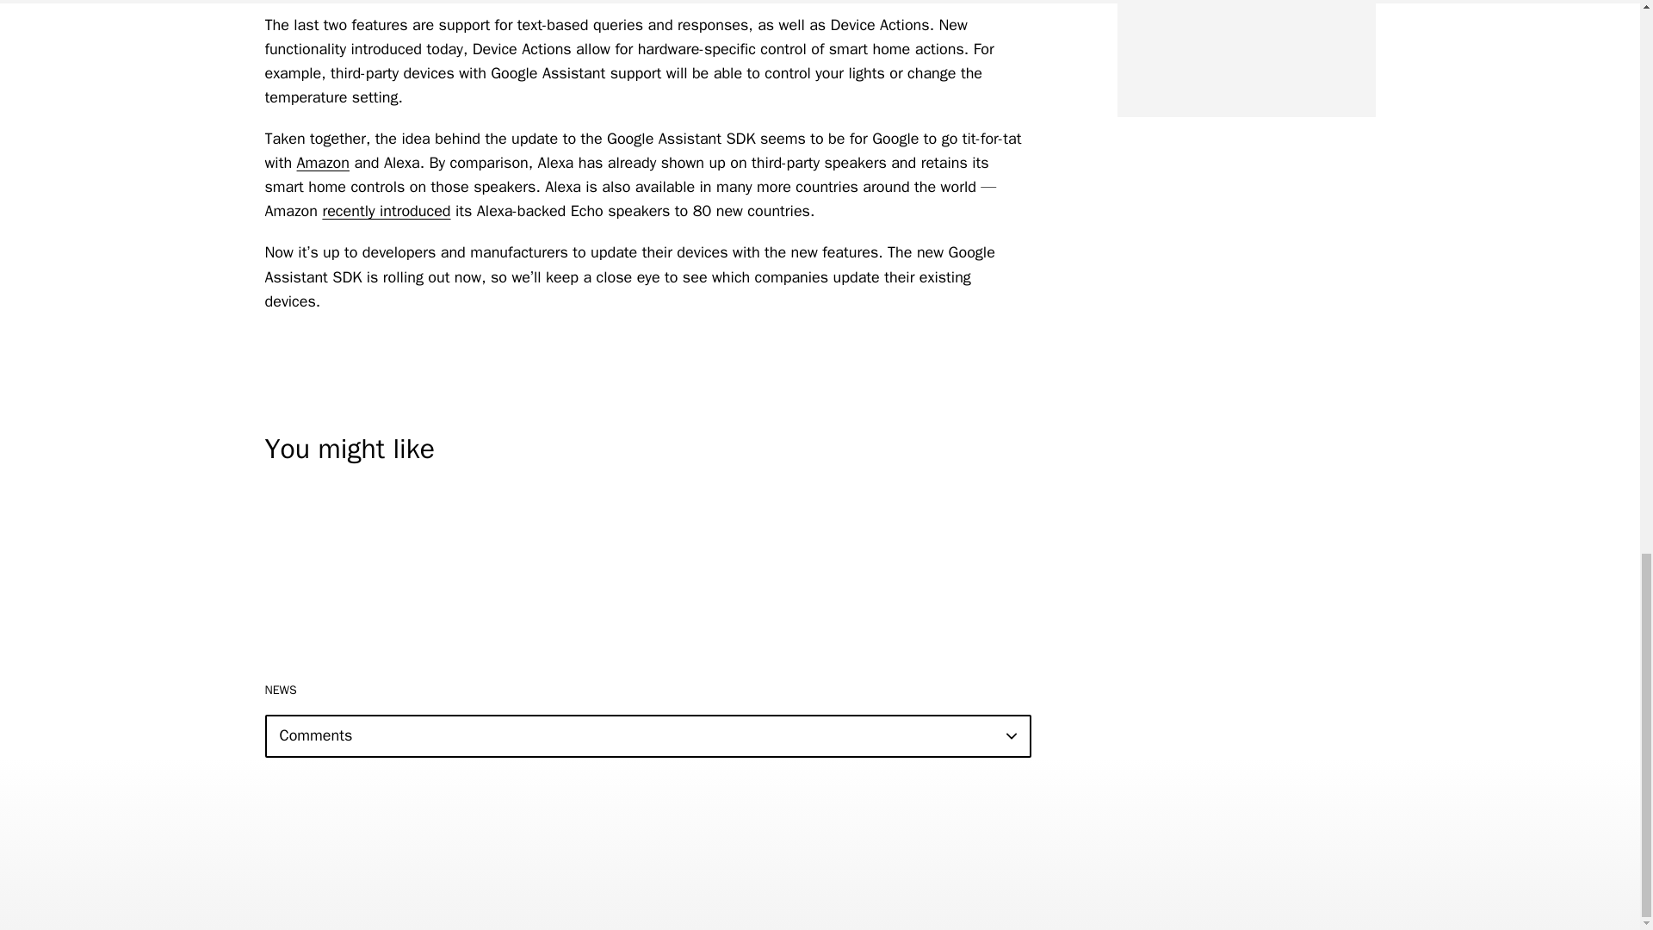 Image resolution: width=1653 pixels, height=930 pixels. Describe the element at coordinates (647, 736) in the screenshot. I see `Comments` at that location.